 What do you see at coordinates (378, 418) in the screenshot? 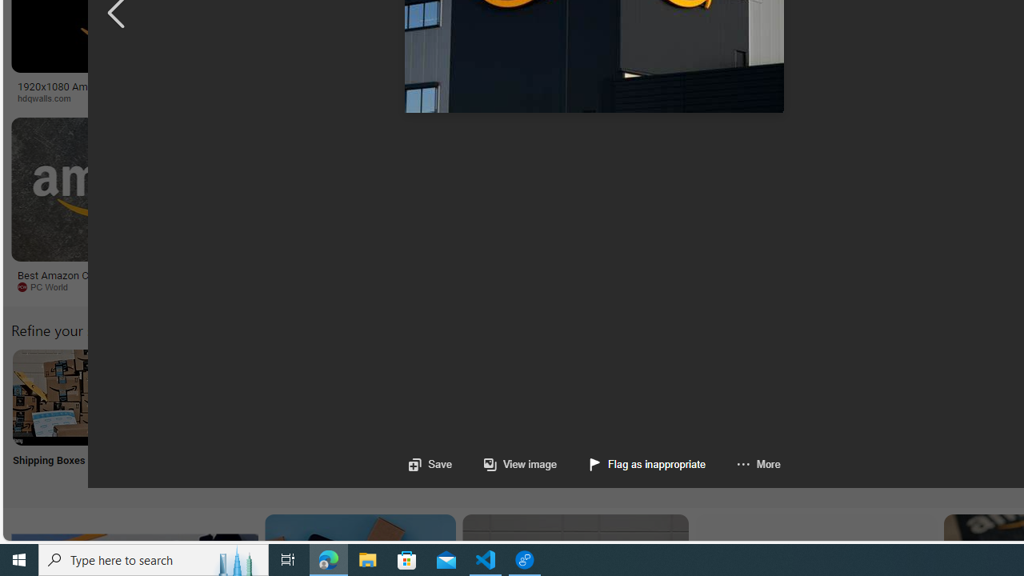
I see `Log into My Account` at bounding box center [378, 418].